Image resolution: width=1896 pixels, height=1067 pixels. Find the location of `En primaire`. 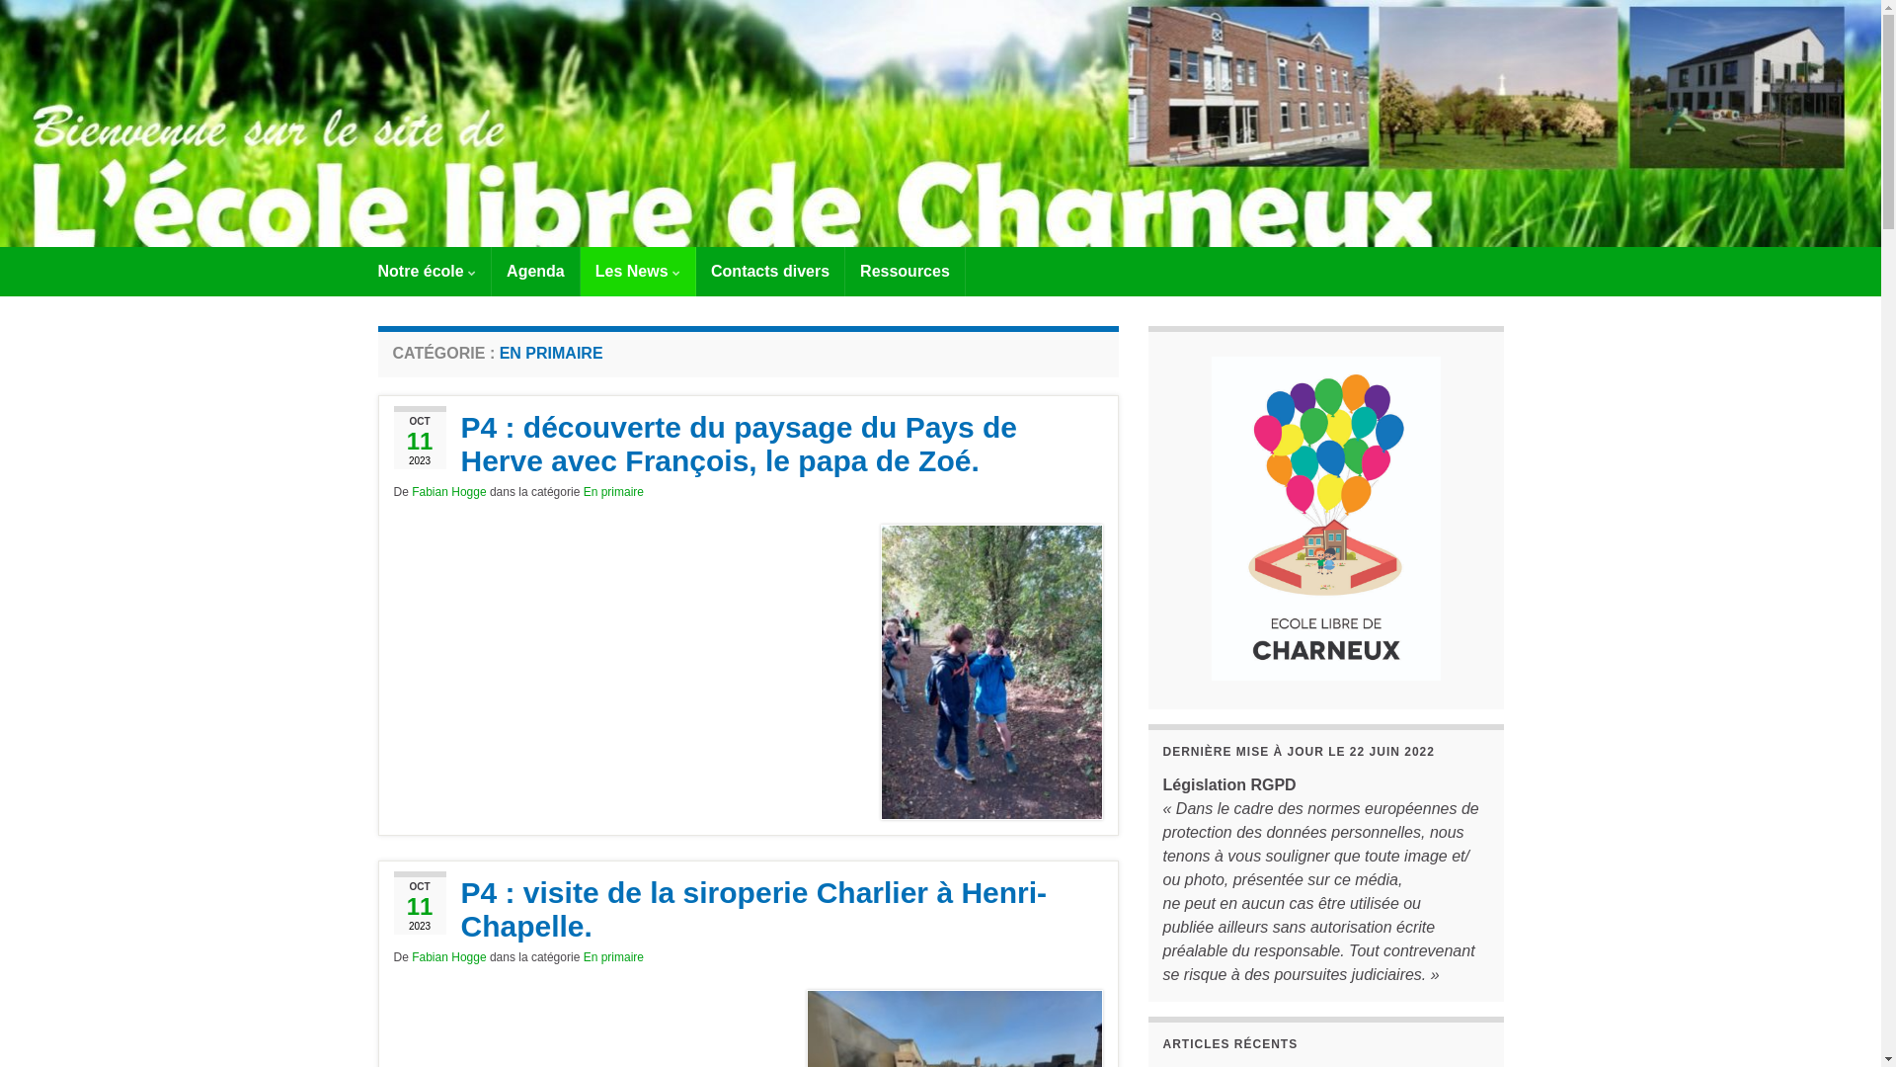

En primaire is located at coordinates (614, 957).